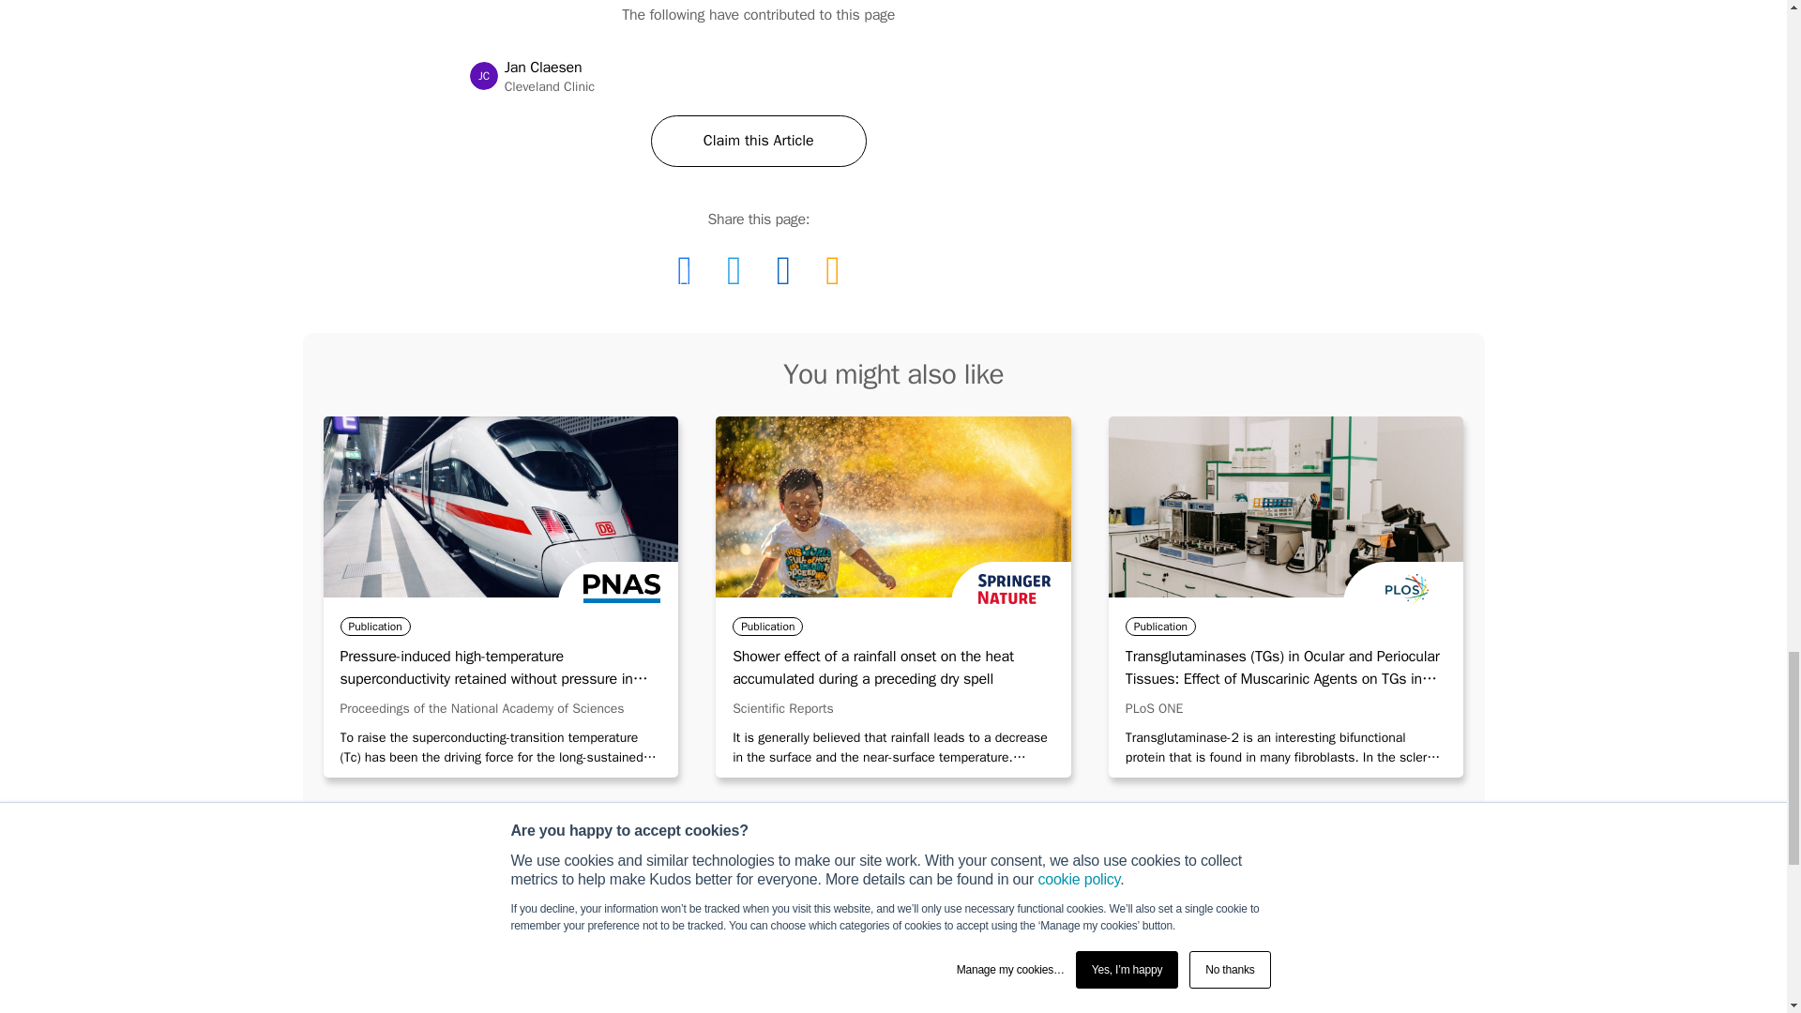 Image resolution: width=1801 pixels, height=1013 pixels. I want to click on Share this page via Twitter, so click(758, 141).